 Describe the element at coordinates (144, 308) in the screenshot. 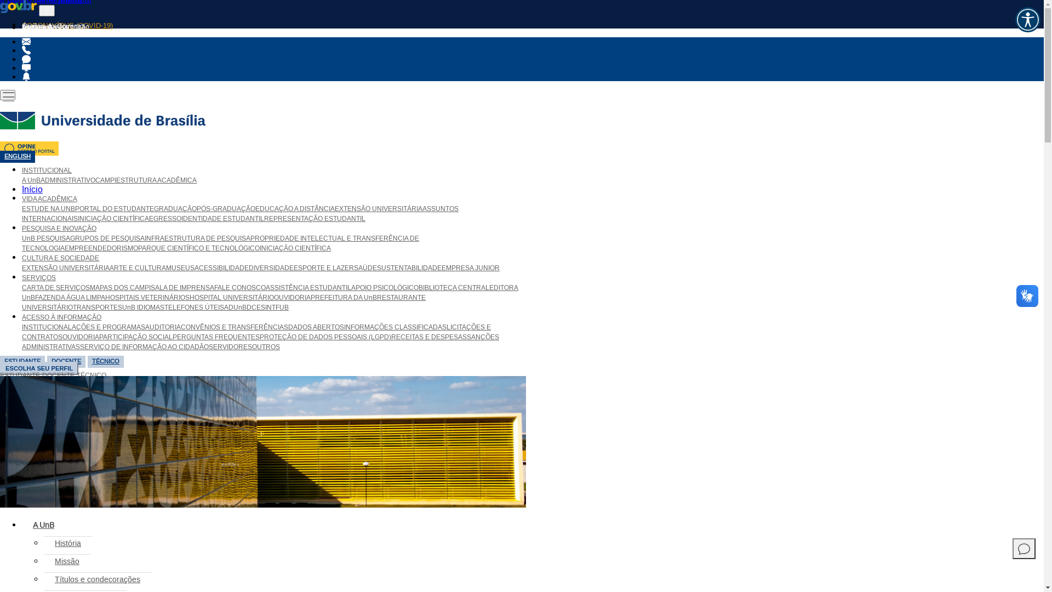

I see `UnB IDIOMAS` at that location.